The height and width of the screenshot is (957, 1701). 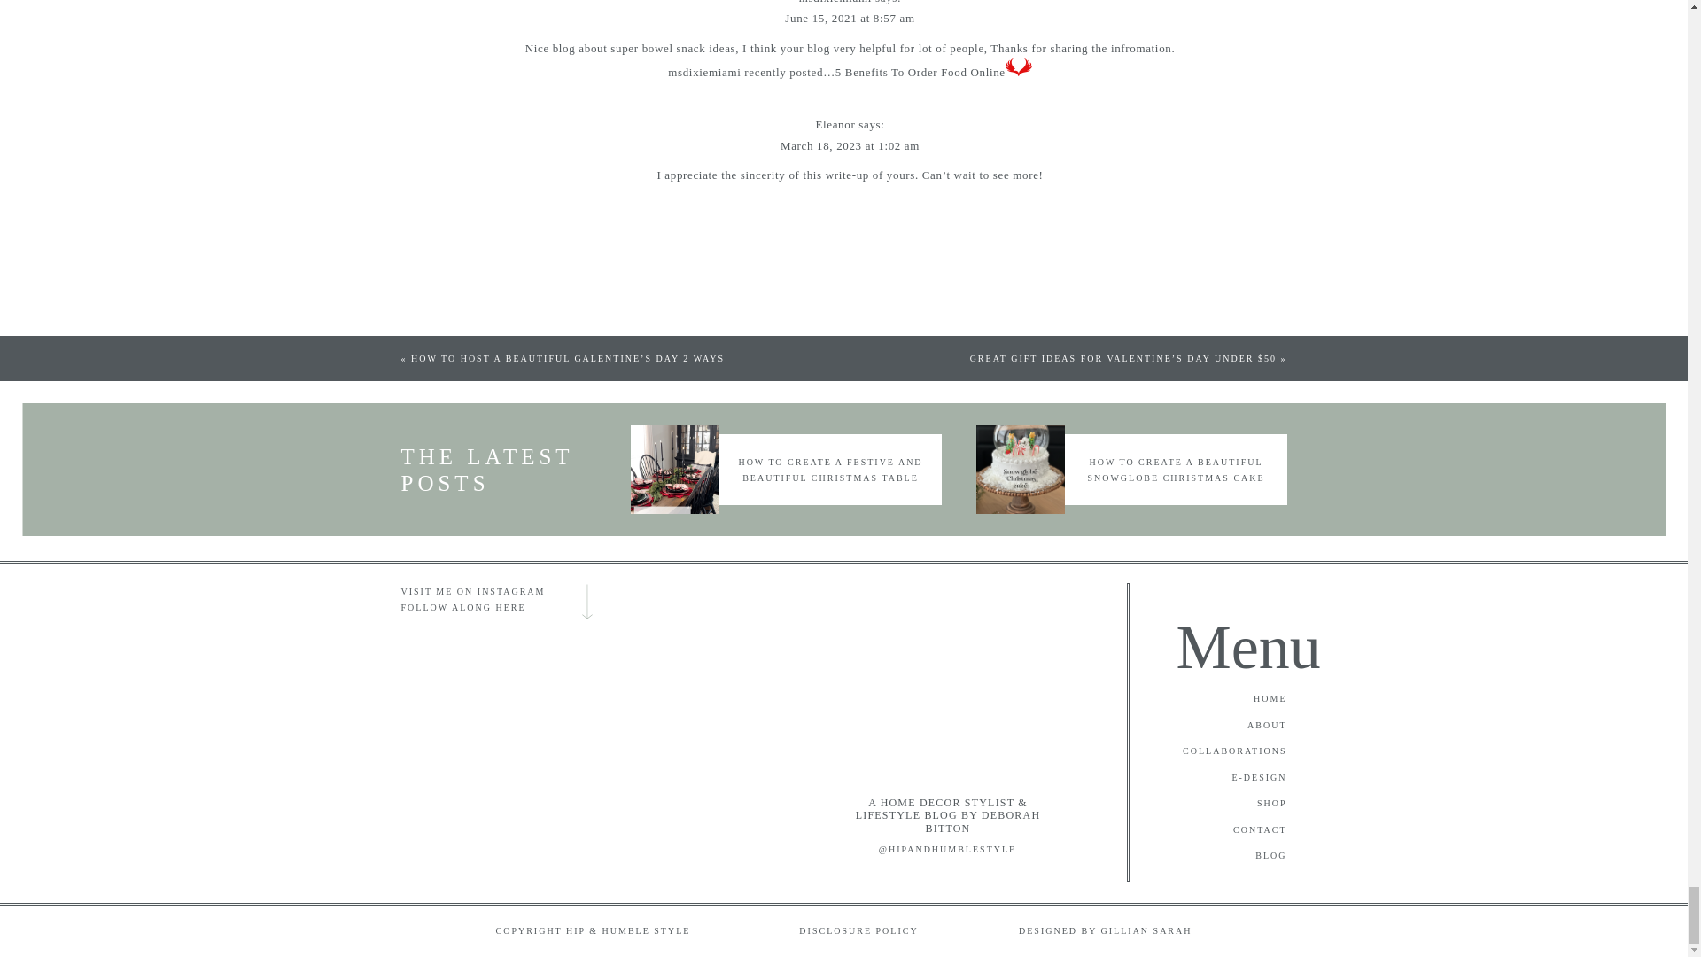 I want to click on SHOP, so click(x=1217, y=803).